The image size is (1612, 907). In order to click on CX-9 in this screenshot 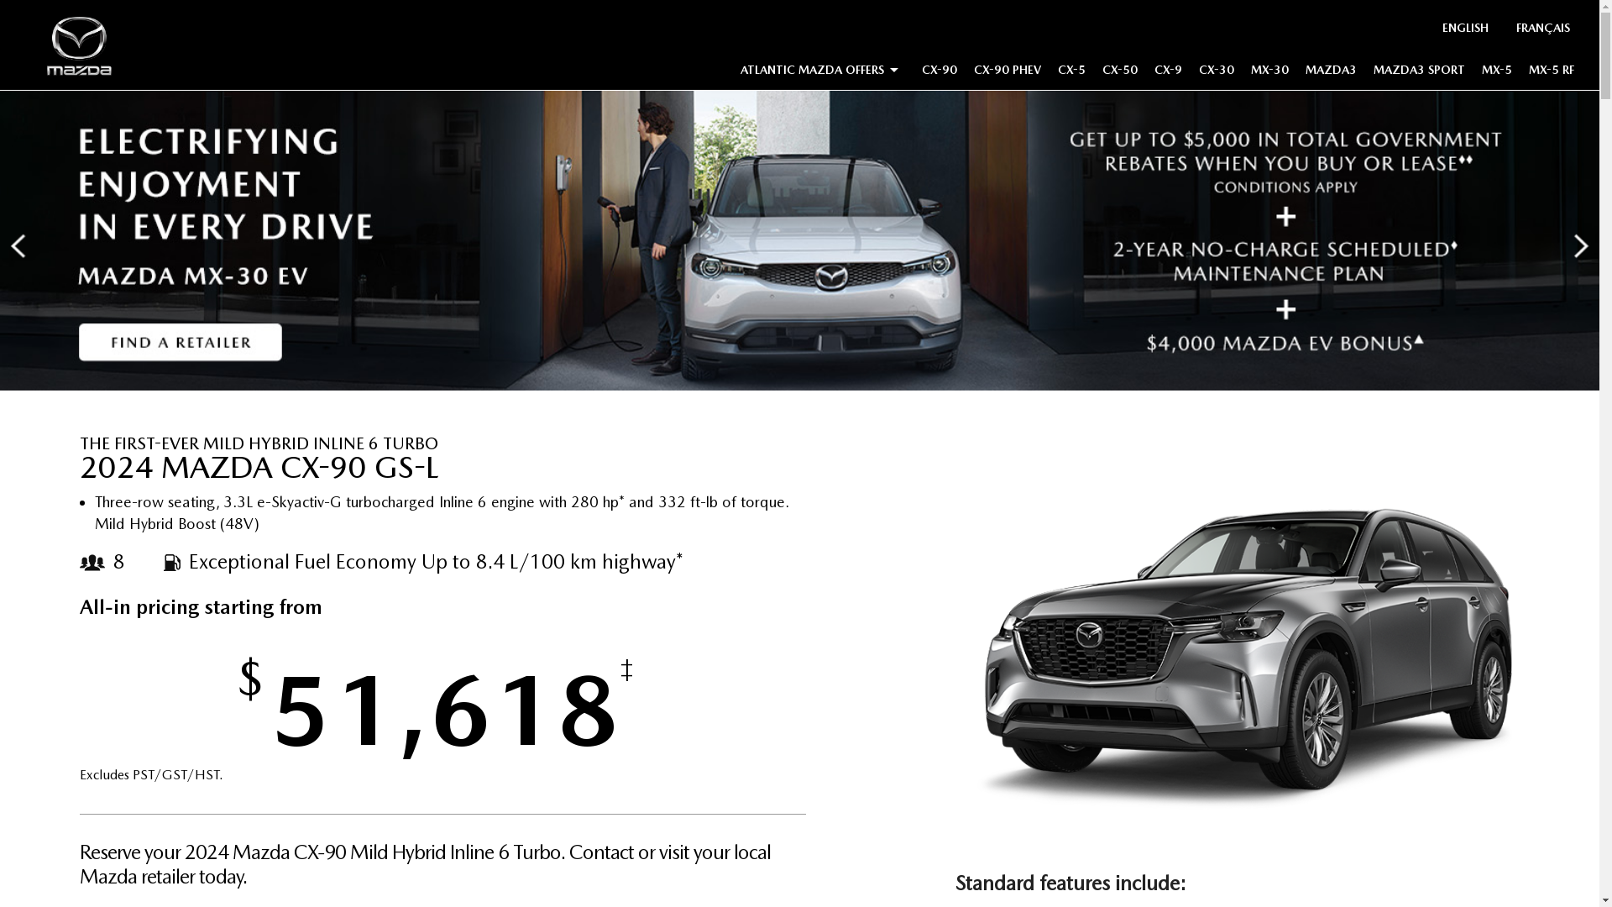, I will do `click(1169, 73)`.